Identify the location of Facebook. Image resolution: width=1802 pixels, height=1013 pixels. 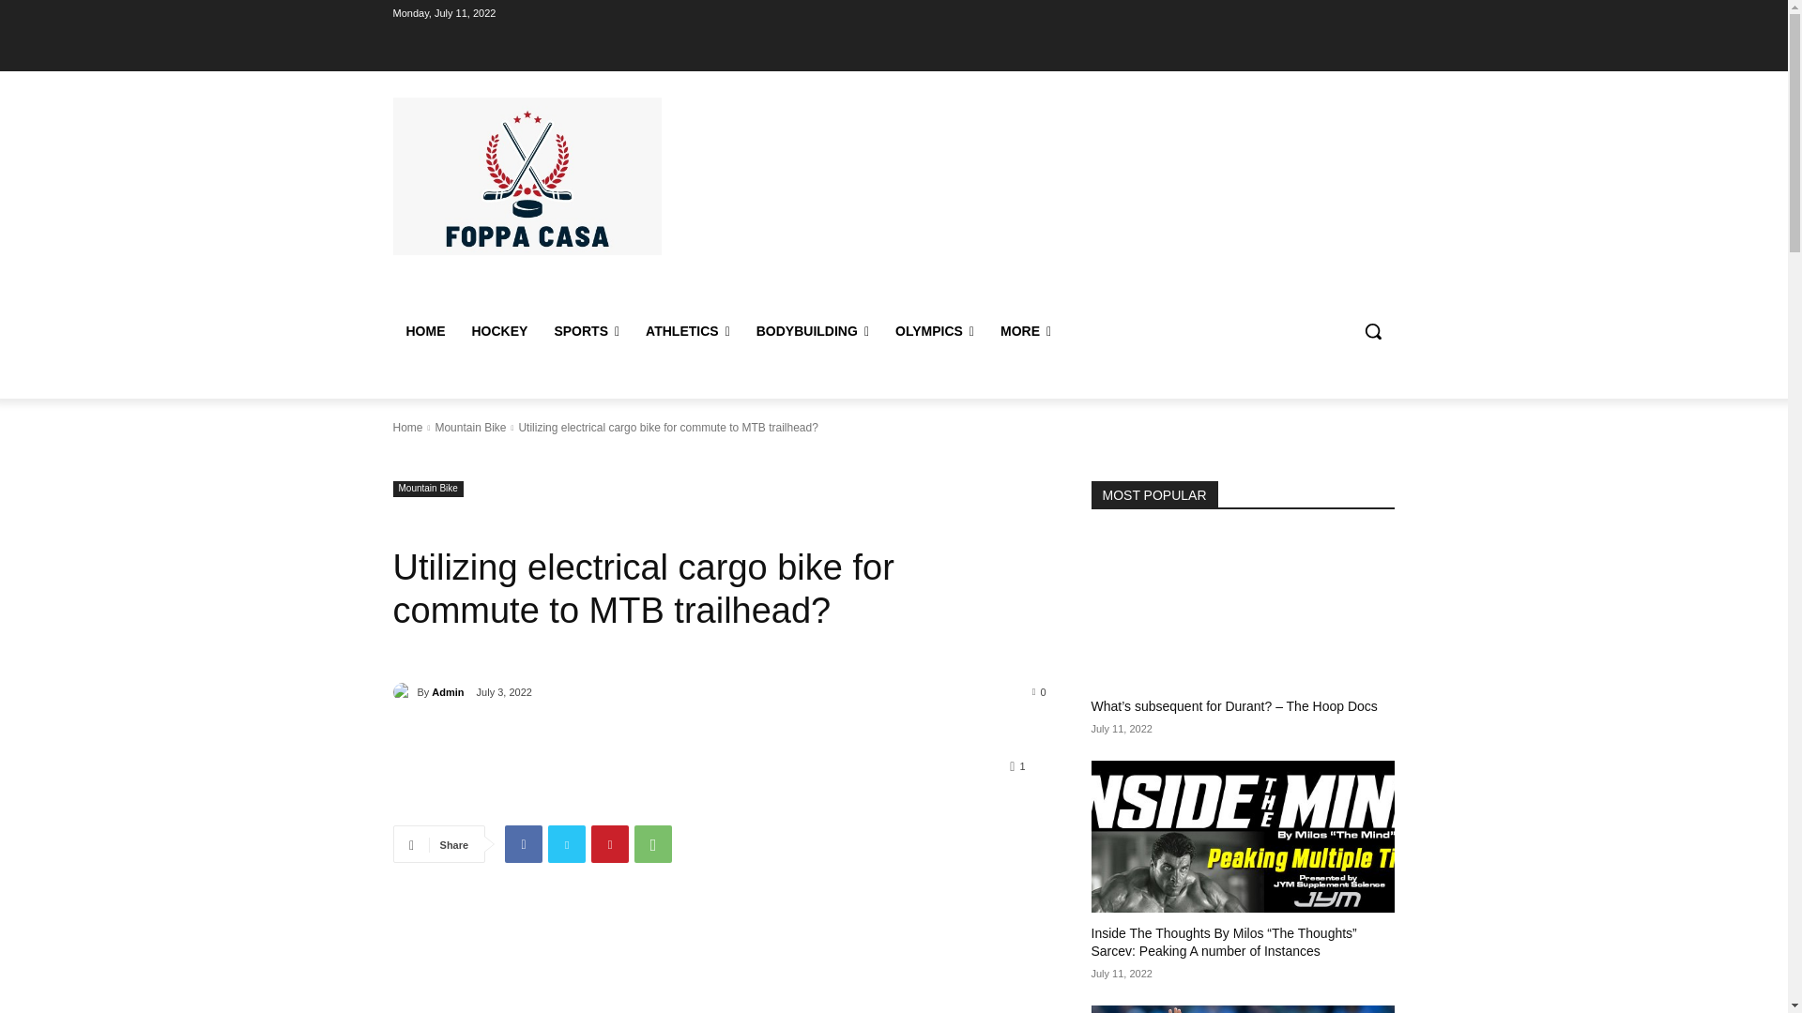
(523, 844).